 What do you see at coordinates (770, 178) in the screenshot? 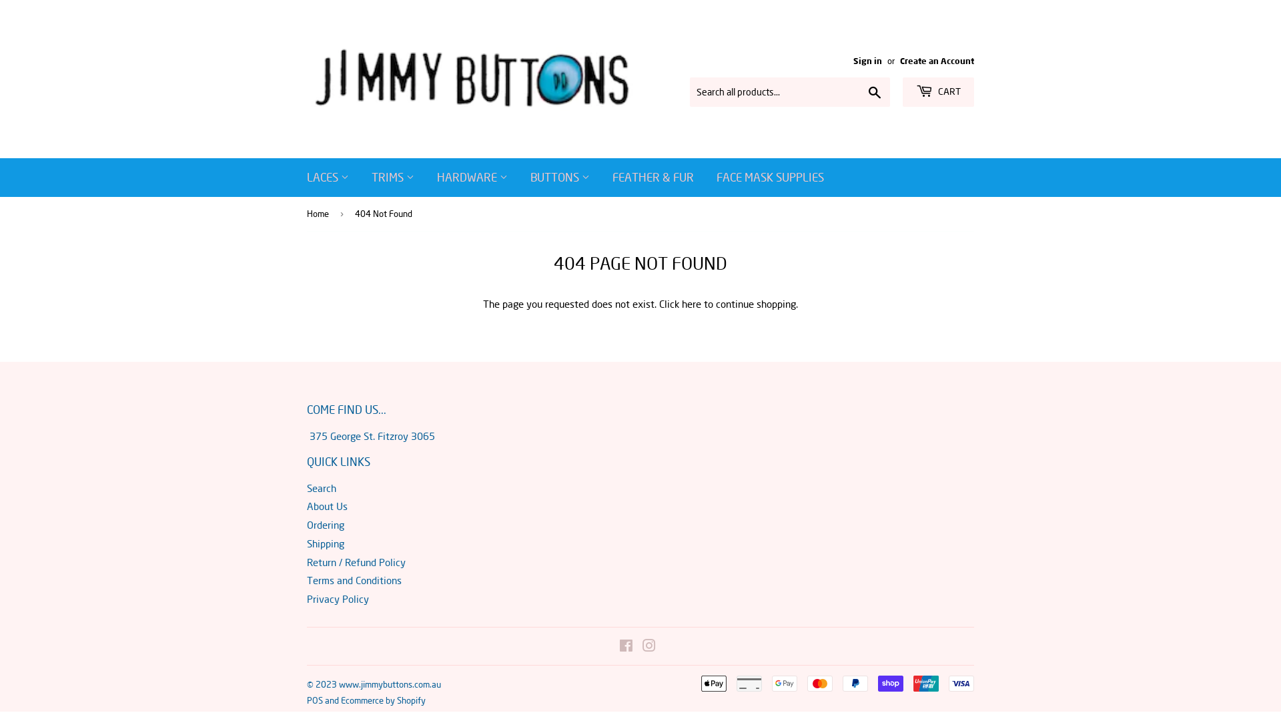
I see `FACE MASK SUPPLIES` at bounding box center [770, 178].